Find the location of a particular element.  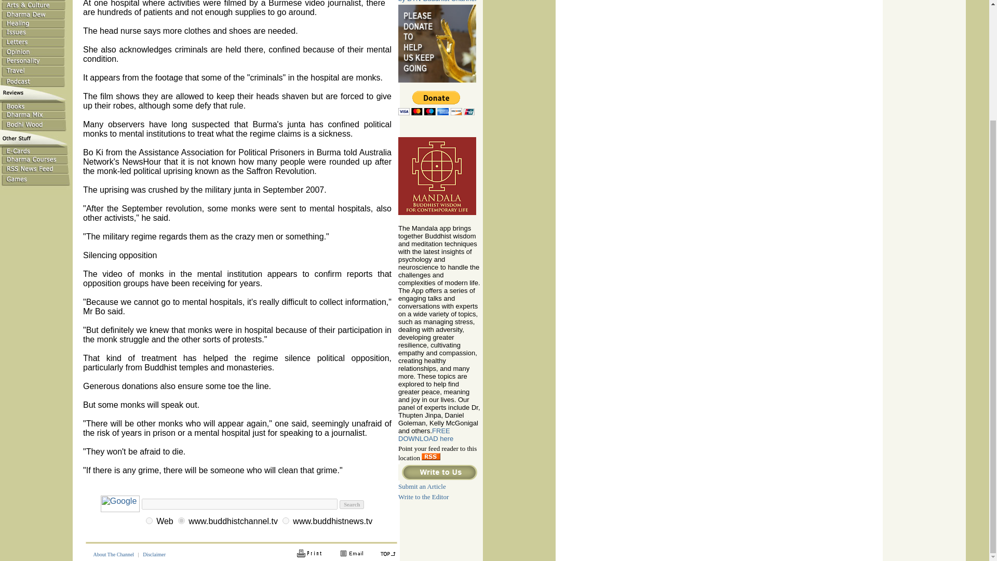

www.buddhistnews.tv is located at coordinates (286, 520).